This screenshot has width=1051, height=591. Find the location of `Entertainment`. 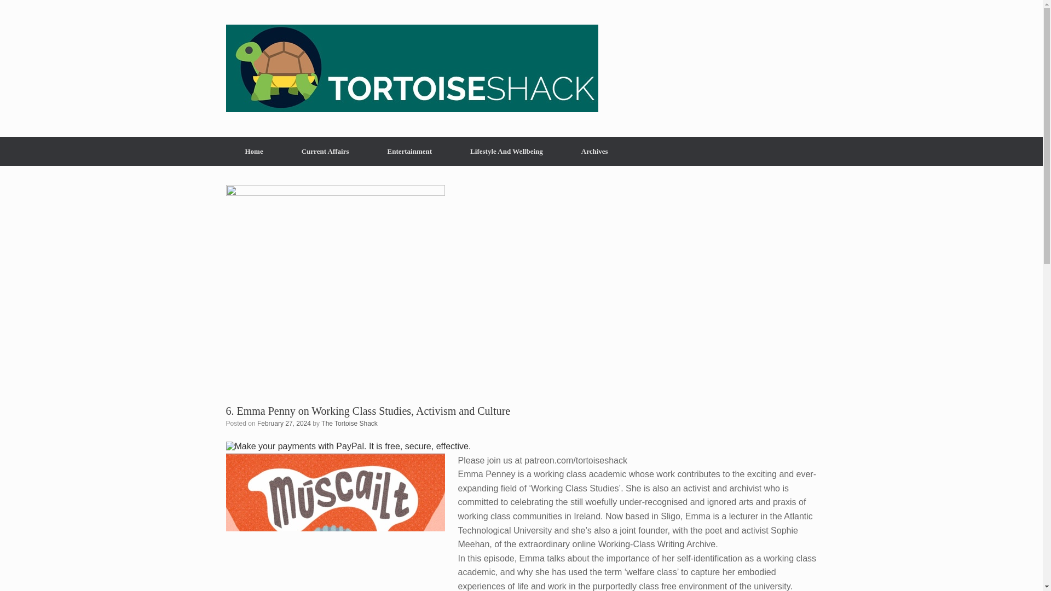

Entertainment is located at coordinates (409, 151).